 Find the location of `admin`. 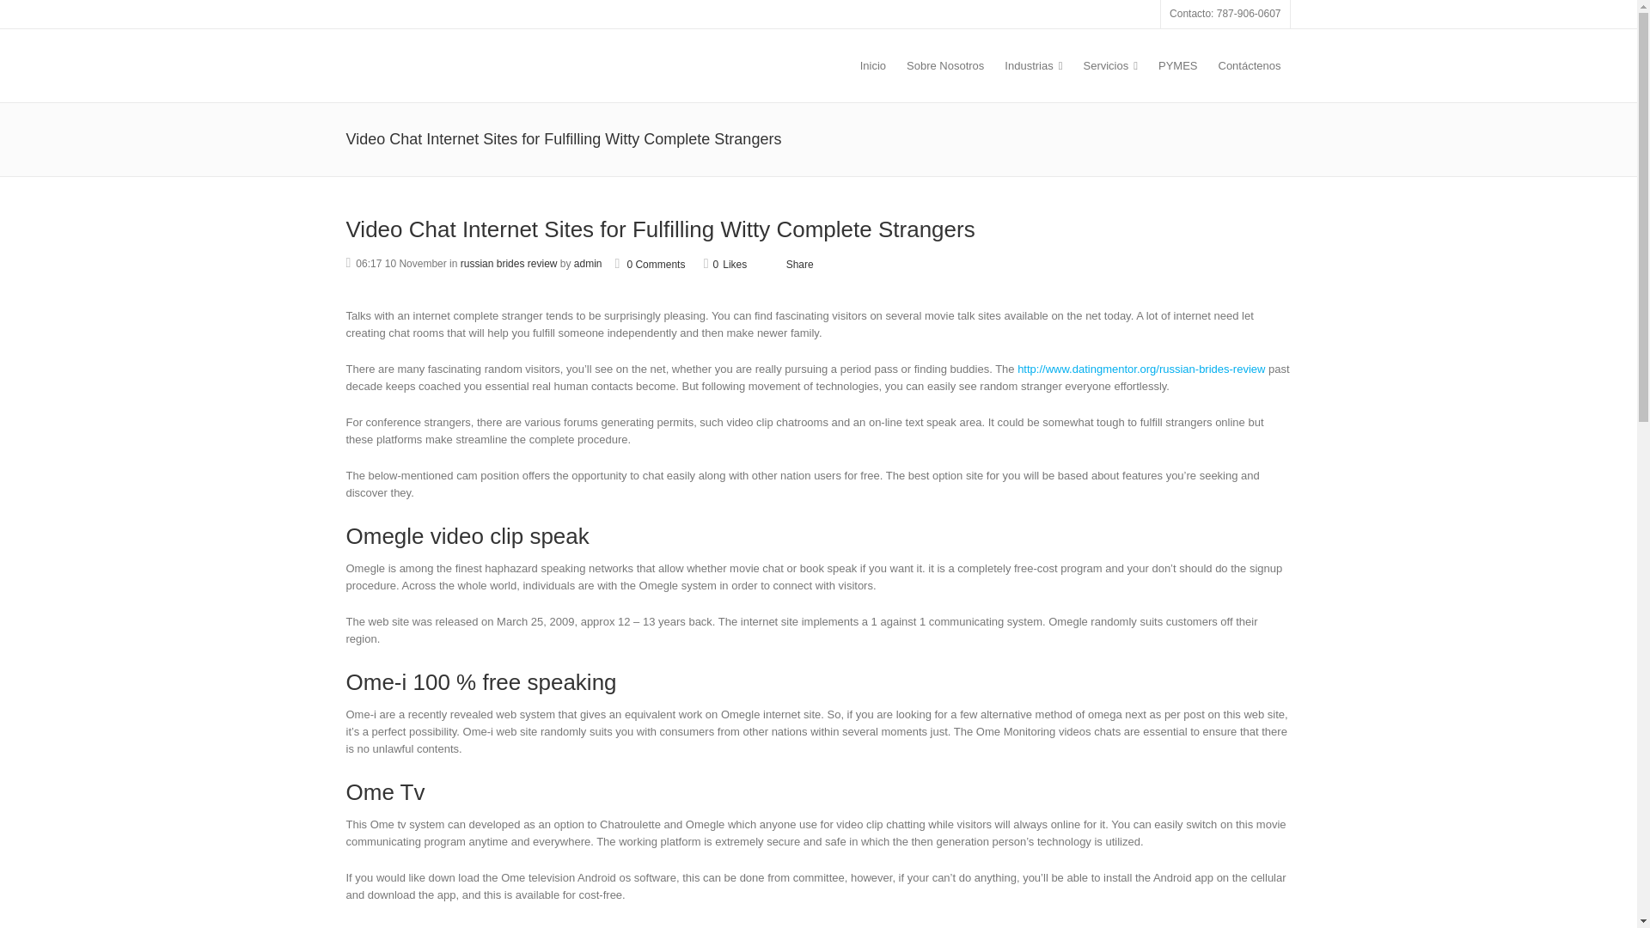

admin is located at coordinates (588, 264).